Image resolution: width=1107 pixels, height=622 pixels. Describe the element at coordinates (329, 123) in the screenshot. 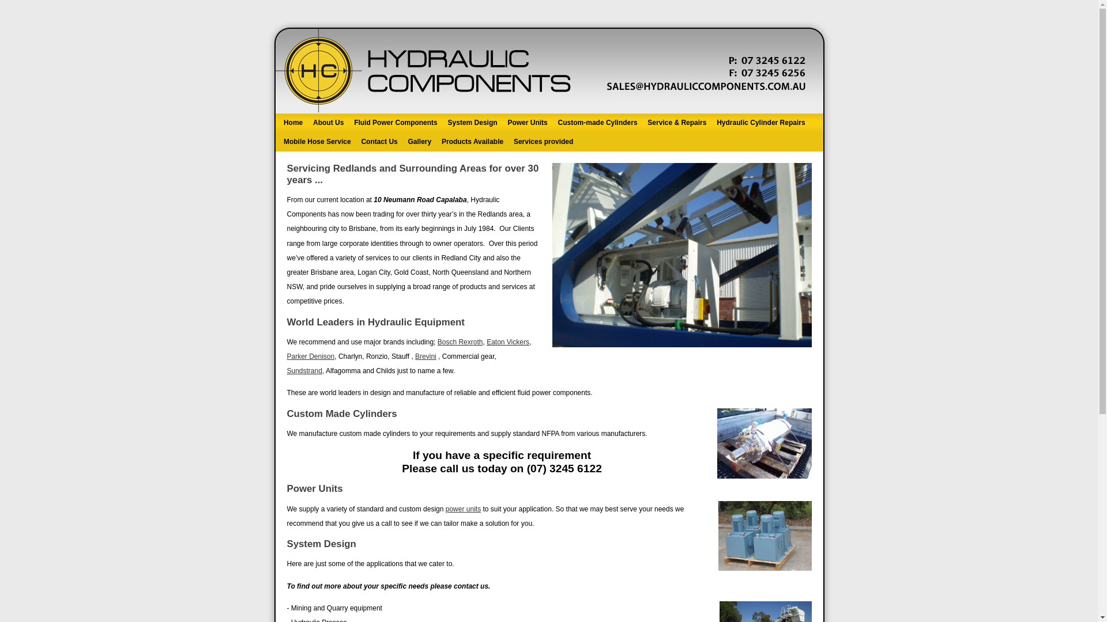

I see `About Us` at that location.